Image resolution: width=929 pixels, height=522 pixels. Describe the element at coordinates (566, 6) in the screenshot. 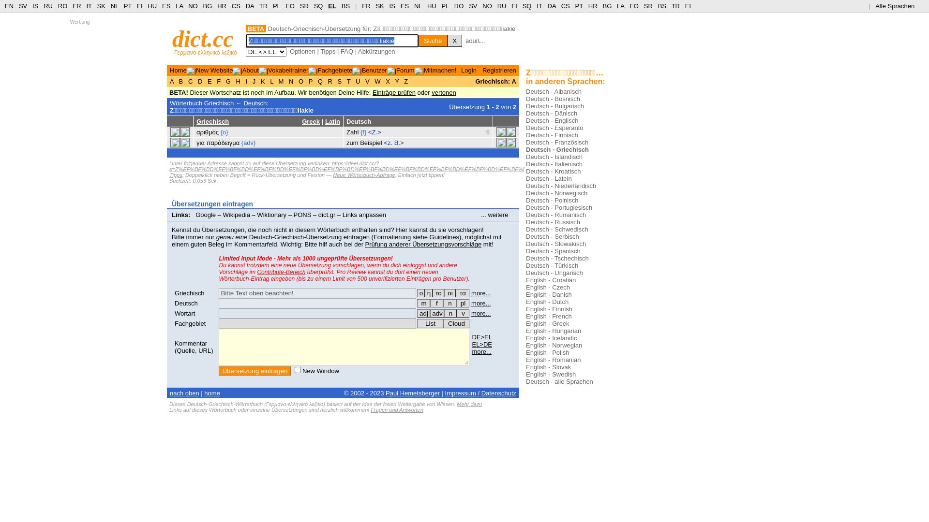

I see `CS` at that location.